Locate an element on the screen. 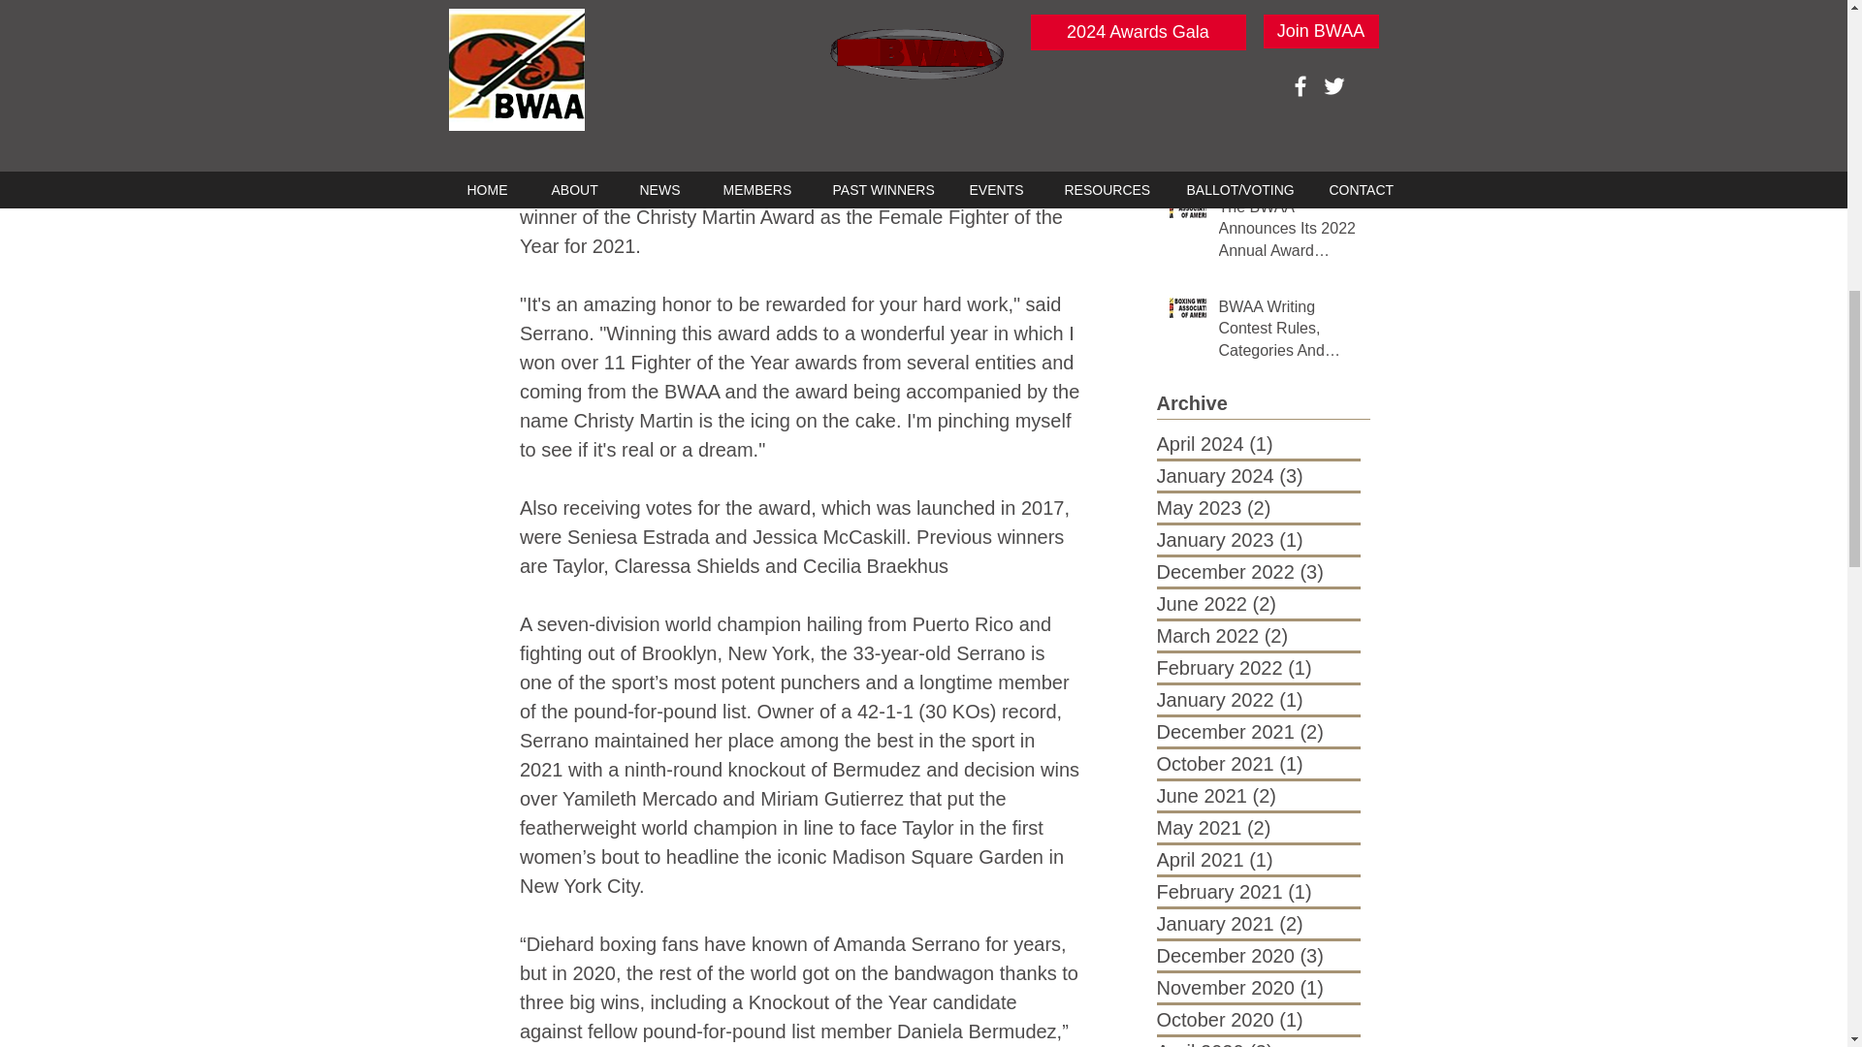 The width and height of the screenshot is (1862, 1047). BWAA Writing Contest Rules, Categories And Deadline is located at coordinates (1287, 333).